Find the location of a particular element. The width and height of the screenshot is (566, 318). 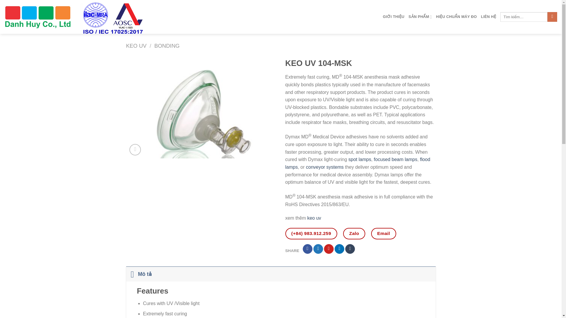

flood lamps is located at coordinates (358, 163).